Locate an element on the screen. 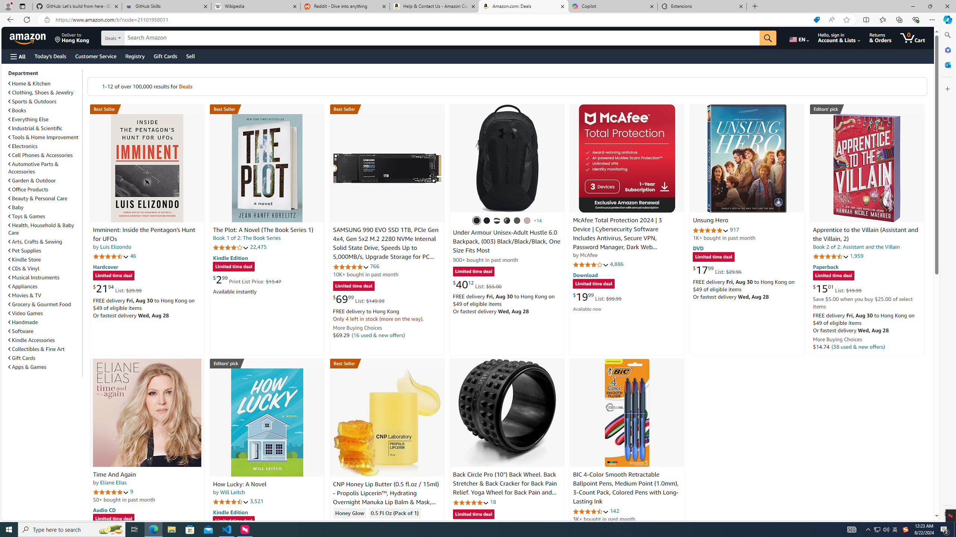 The image size is (956, 537). Registry is located at coordinates (134, 56).